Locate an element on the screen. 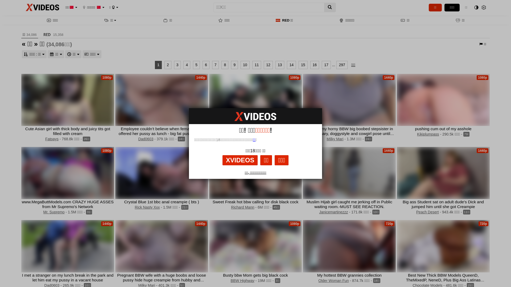 The image size is (511, 287). BBW Highway is located at coordinates (242, 281).